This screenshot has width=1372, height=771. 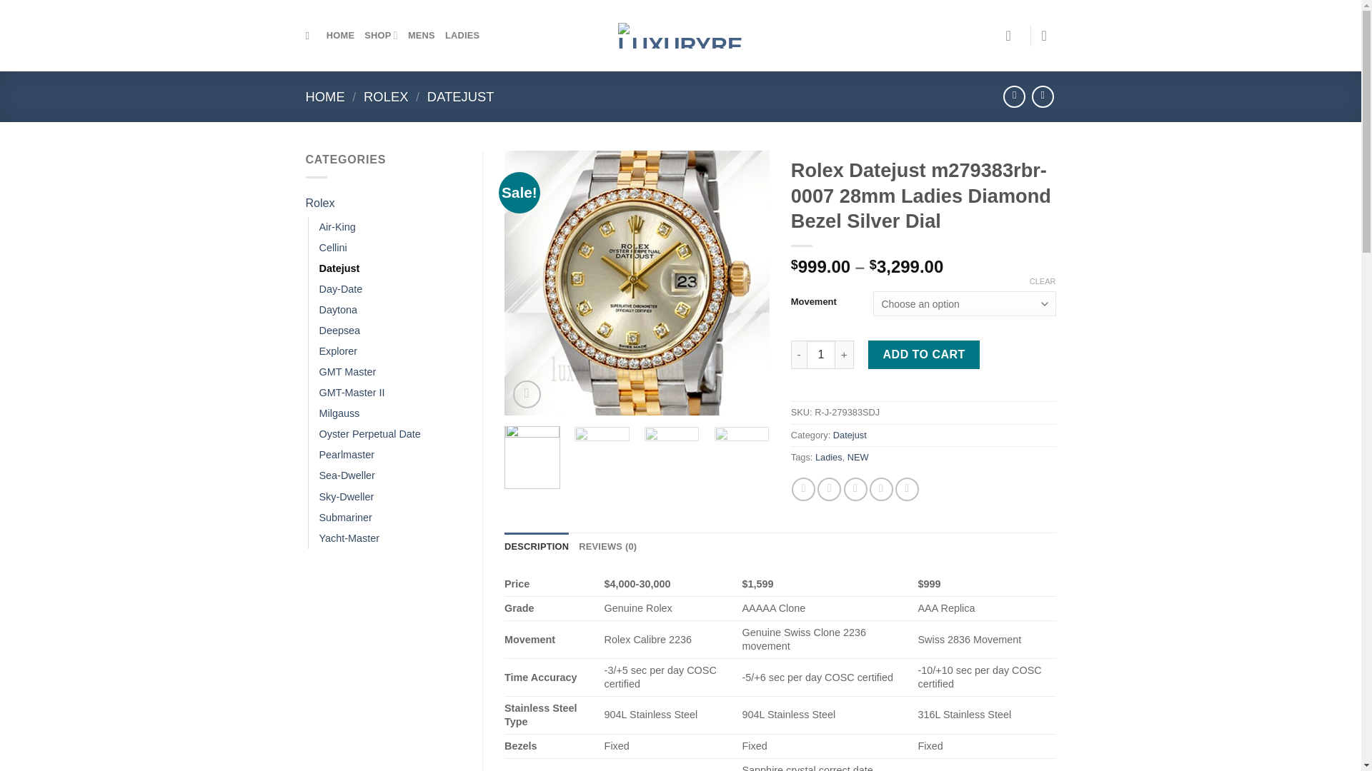 What do you see at coordinates (332, 247) in the screenshot?
I see `Cellini` at bounding box center [332, 247].